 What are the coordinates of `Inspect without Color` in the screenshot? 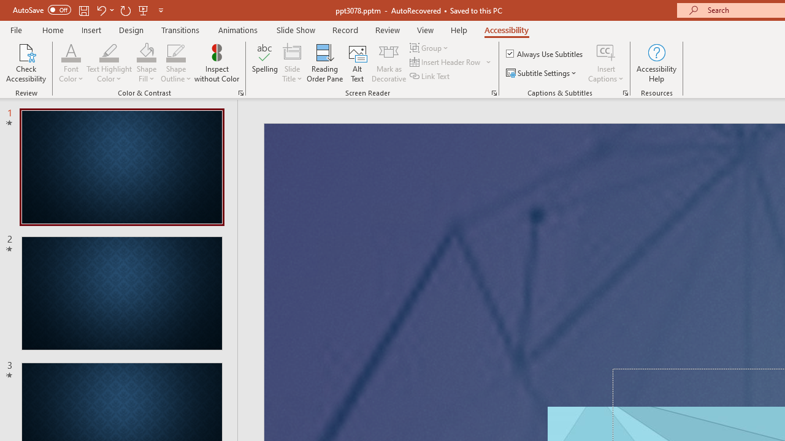 It's located at (216, 62).